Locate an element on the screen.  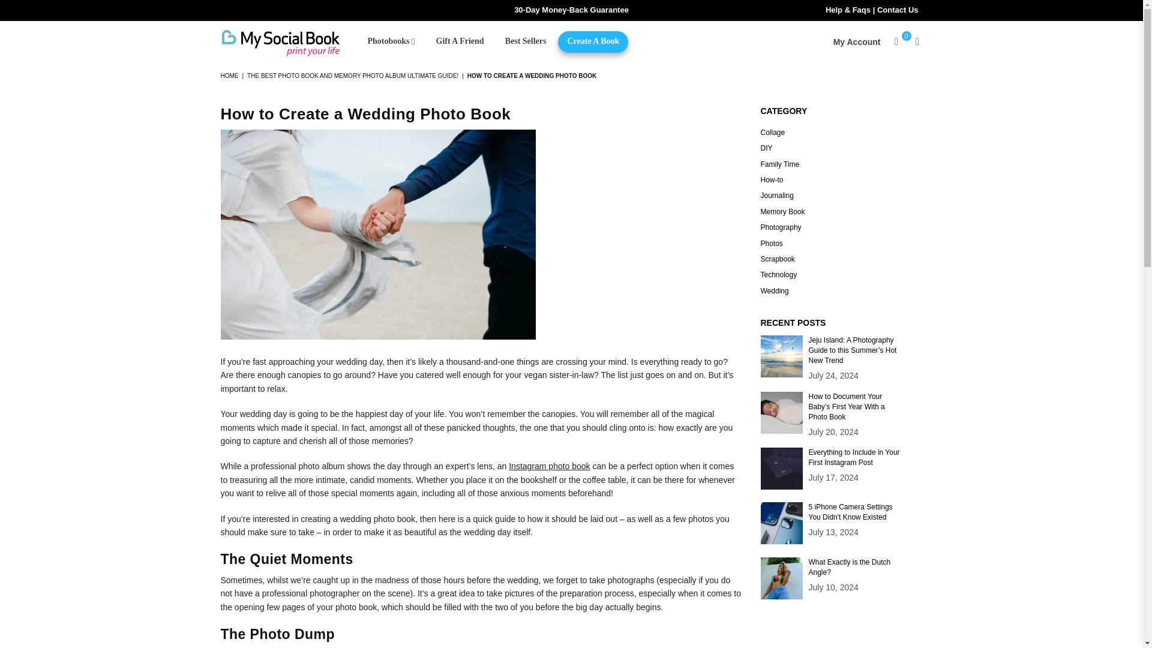
Show articles tagged Family Time is located at coordinates (780, 164).